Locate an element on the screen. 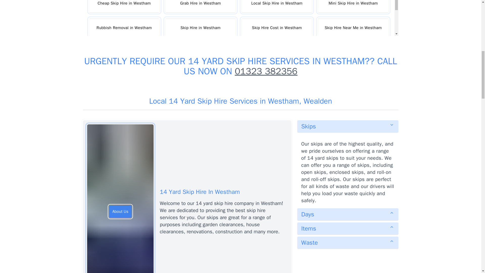  About Us is located at coordinates (120, 211).